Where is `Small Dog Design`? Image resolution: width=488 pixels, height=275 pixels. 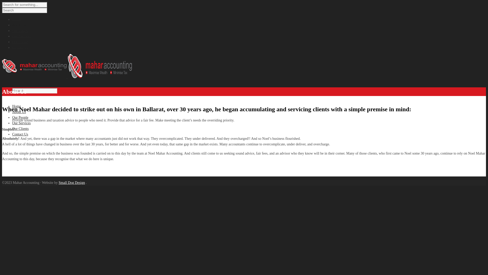 Small Dog Design is located at coordinates (72, 183).